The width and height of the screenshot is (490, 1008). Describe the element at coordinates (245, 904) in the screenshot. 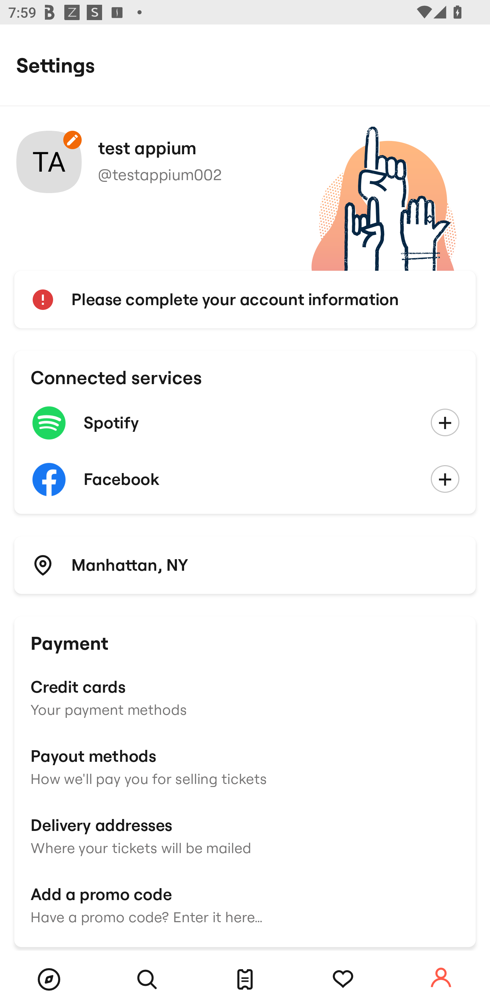

I see `Add a promo code Have a promo code? Enter it here…` at that location.